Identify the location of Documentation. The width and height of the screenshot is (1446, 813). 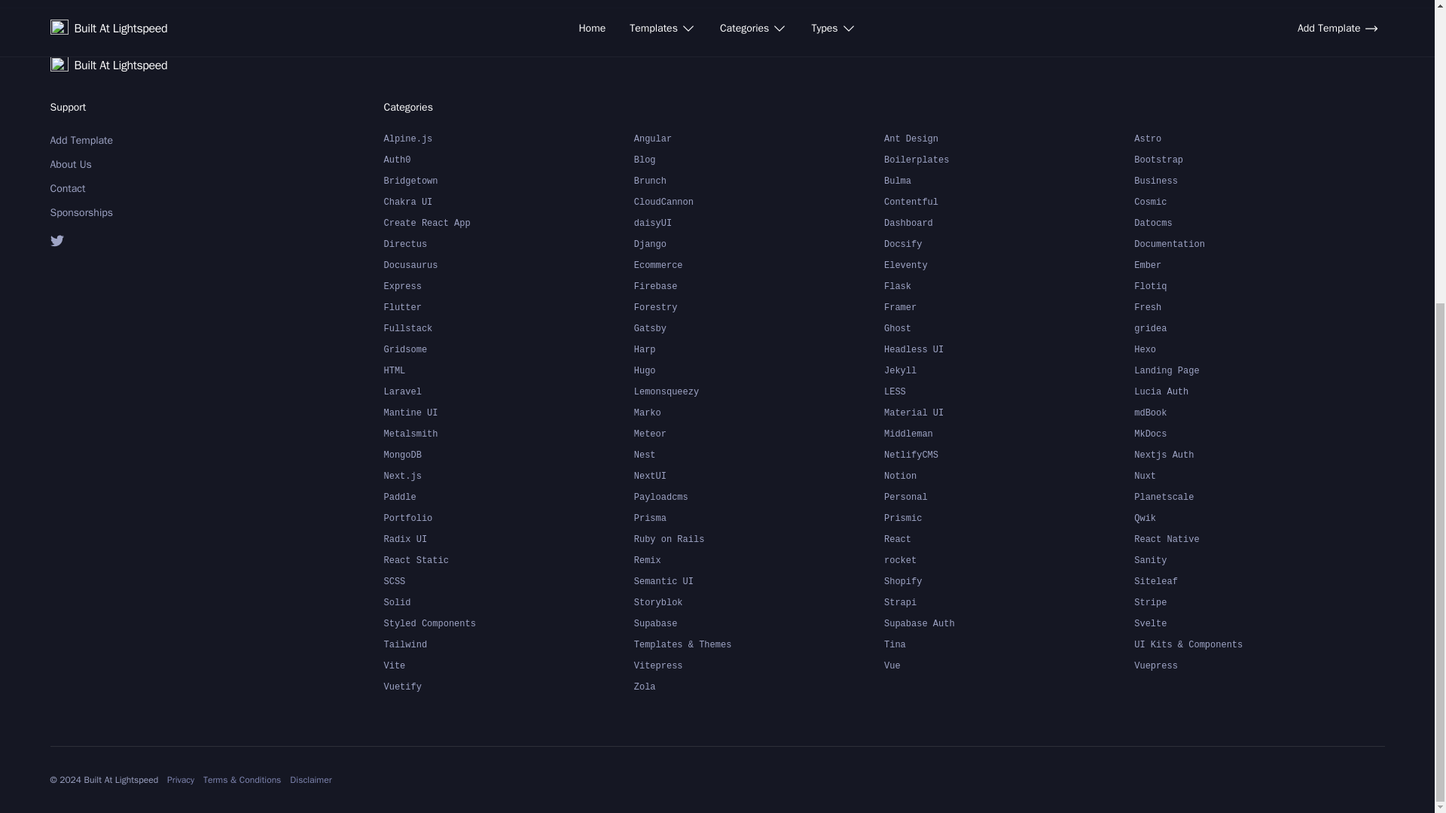
(1258, 245).